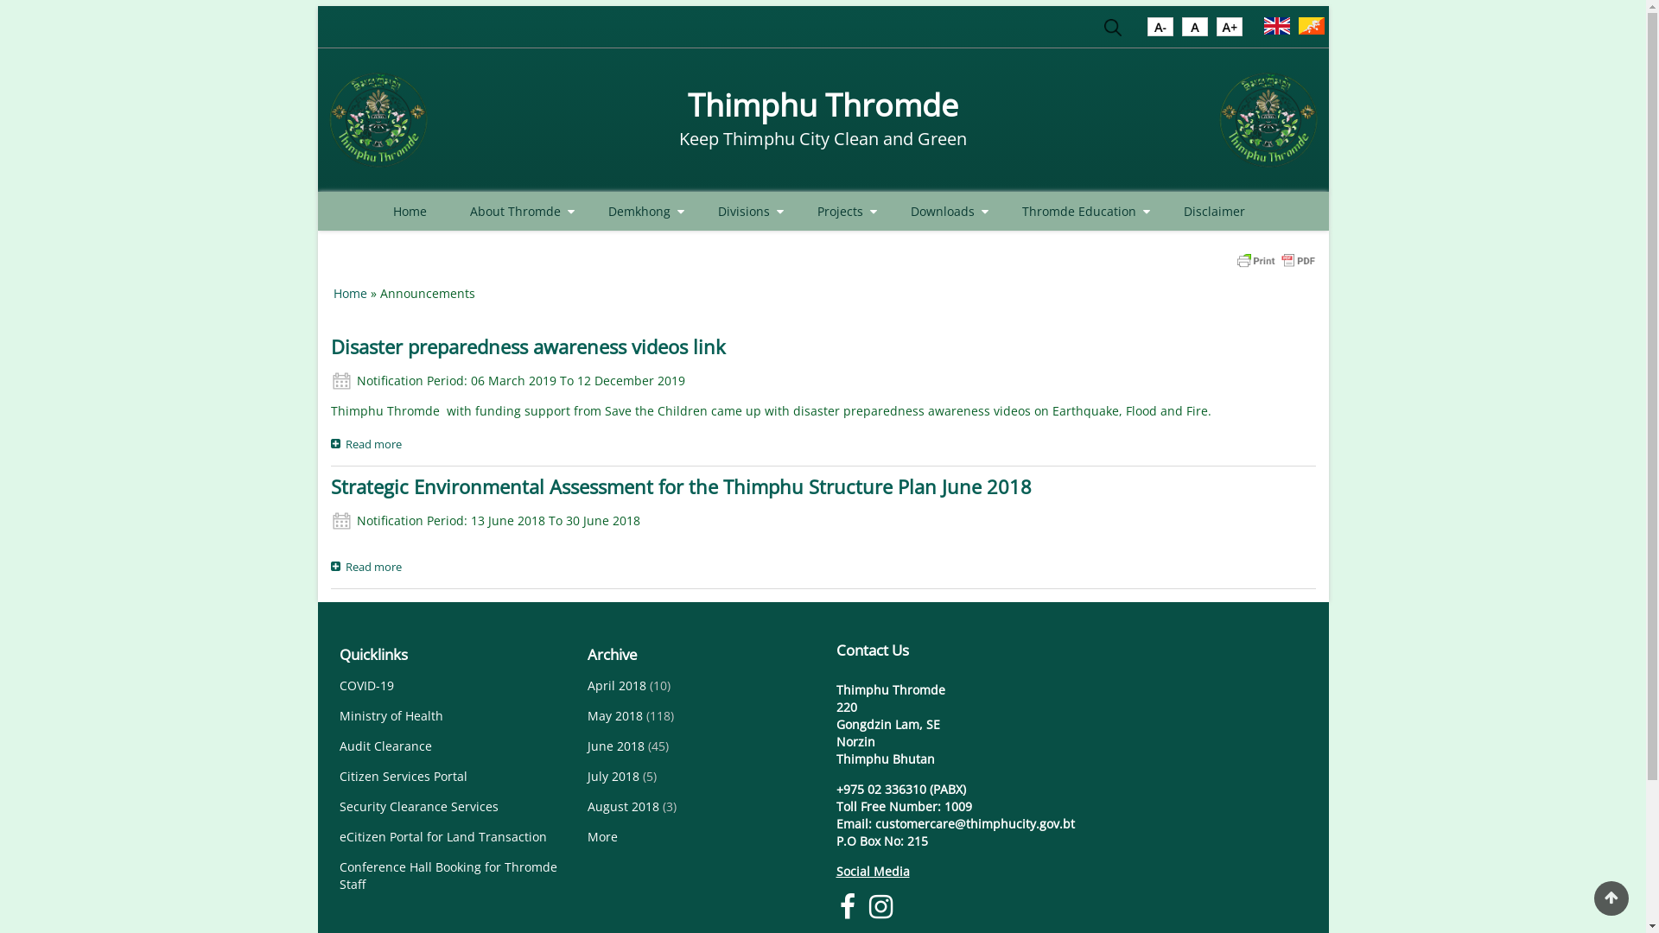 Image resolution: width=1659 pixels, height=933 pixels. What do you see at coordinates (385, 746) in the screenshot?
I see `Audit Clearance` at bounding box center [385, 746].